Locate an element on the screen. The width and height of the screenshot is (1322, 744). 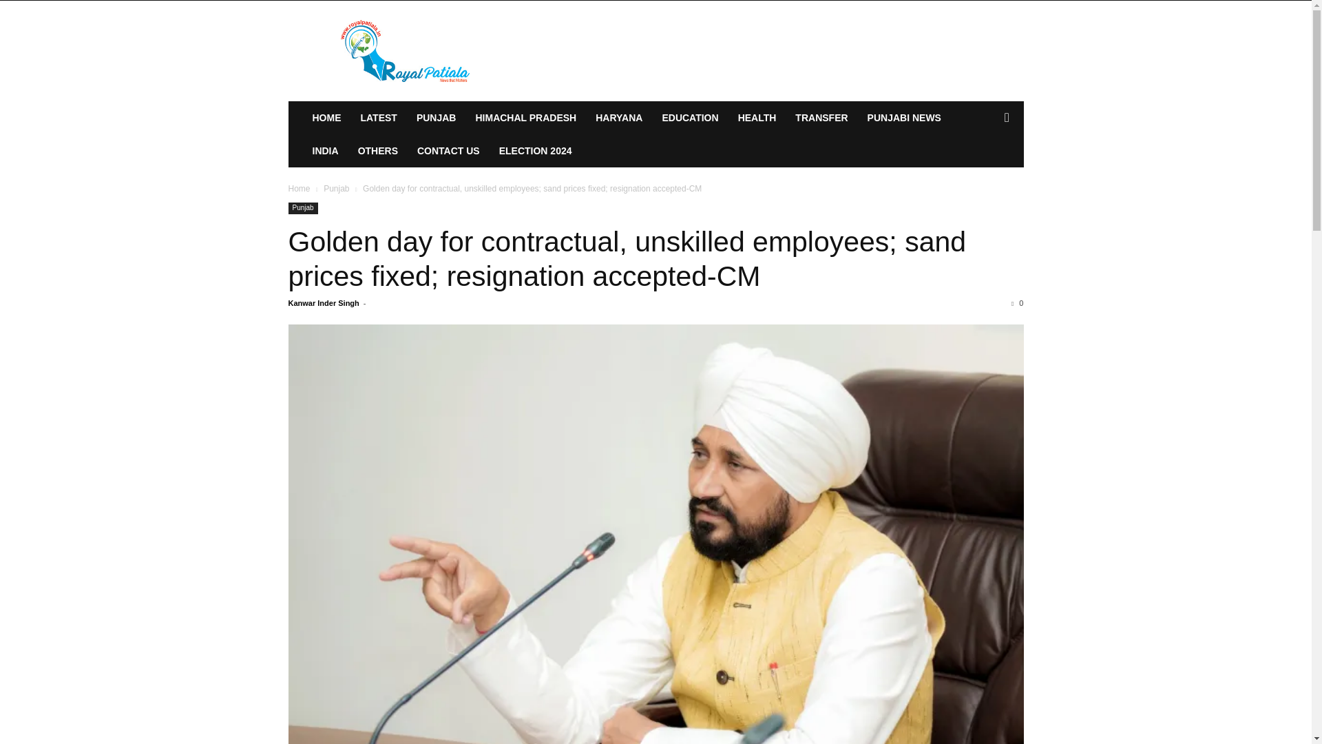
Home is located at coordinates (299, 188).